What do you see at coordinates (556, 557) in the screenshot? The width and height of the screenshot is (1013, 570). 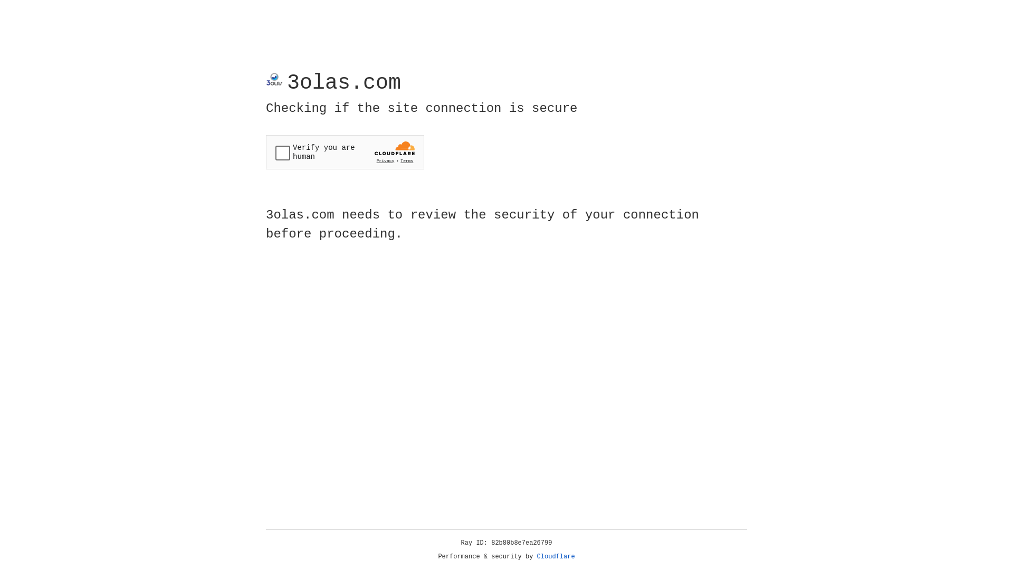 I see `Cloudflare` at bounding box center [556, 557].